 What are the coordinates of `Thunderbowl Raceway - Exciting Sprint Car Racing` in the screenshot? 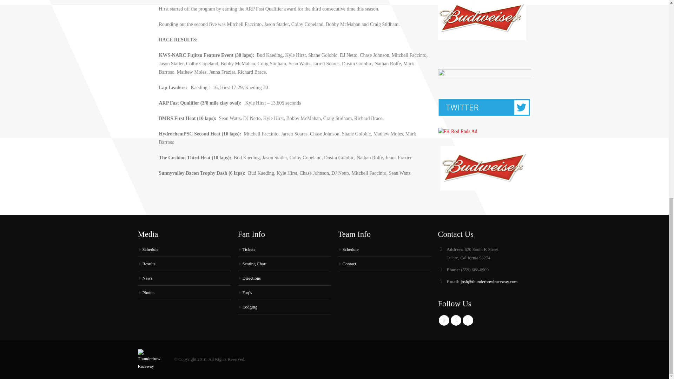 It's located at (152, 359).